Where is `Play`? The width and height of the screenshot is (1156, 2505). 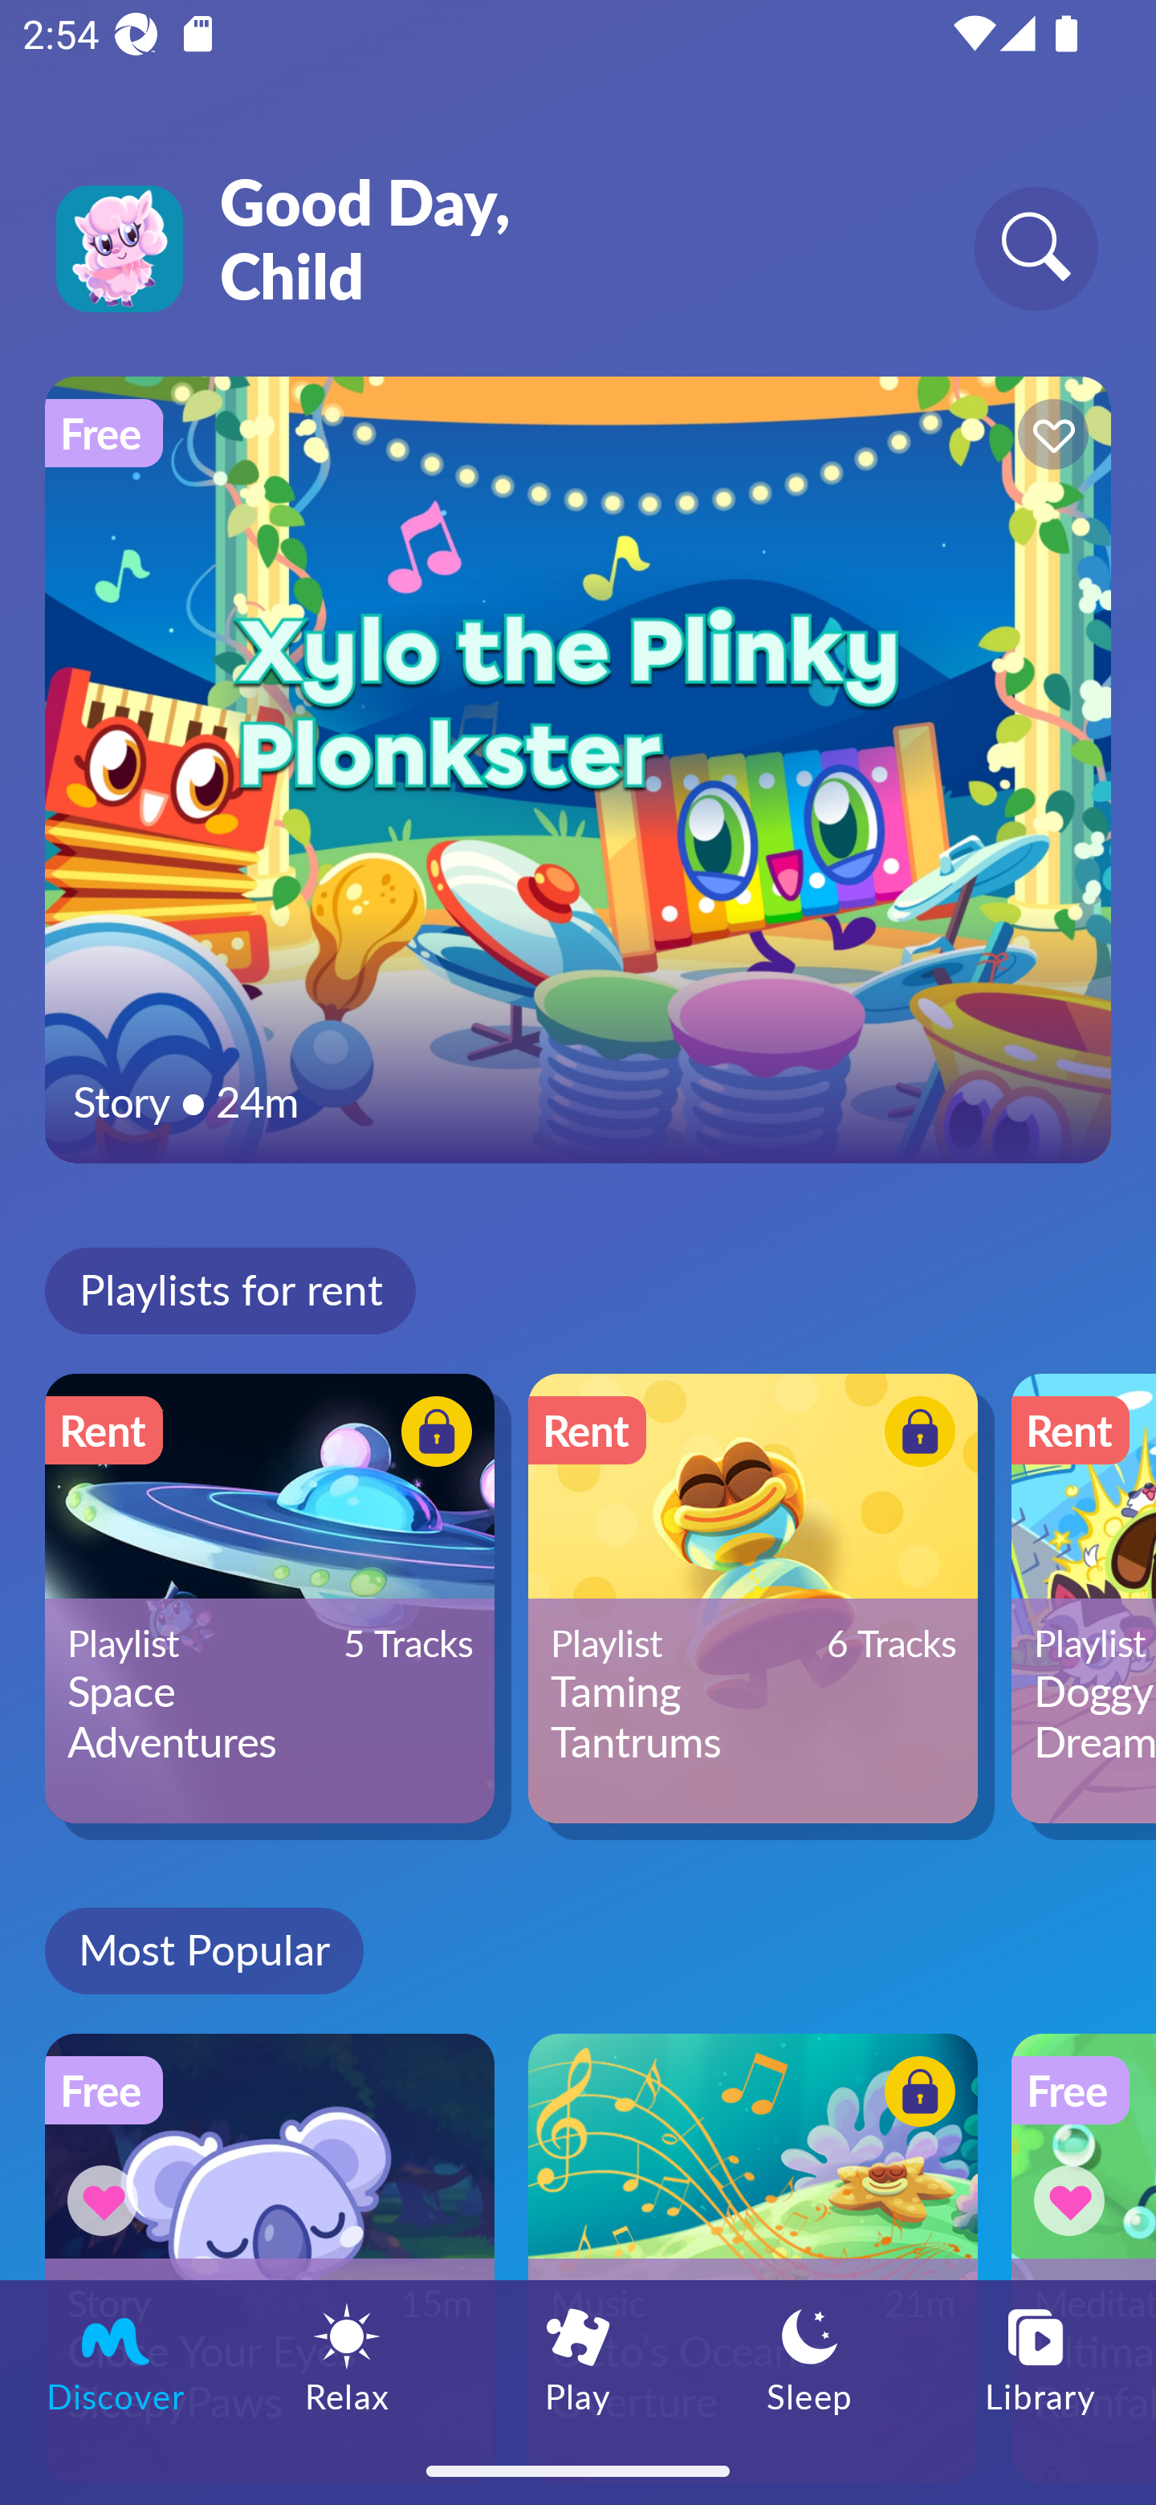 Play is located at coordinates (578, 2358).